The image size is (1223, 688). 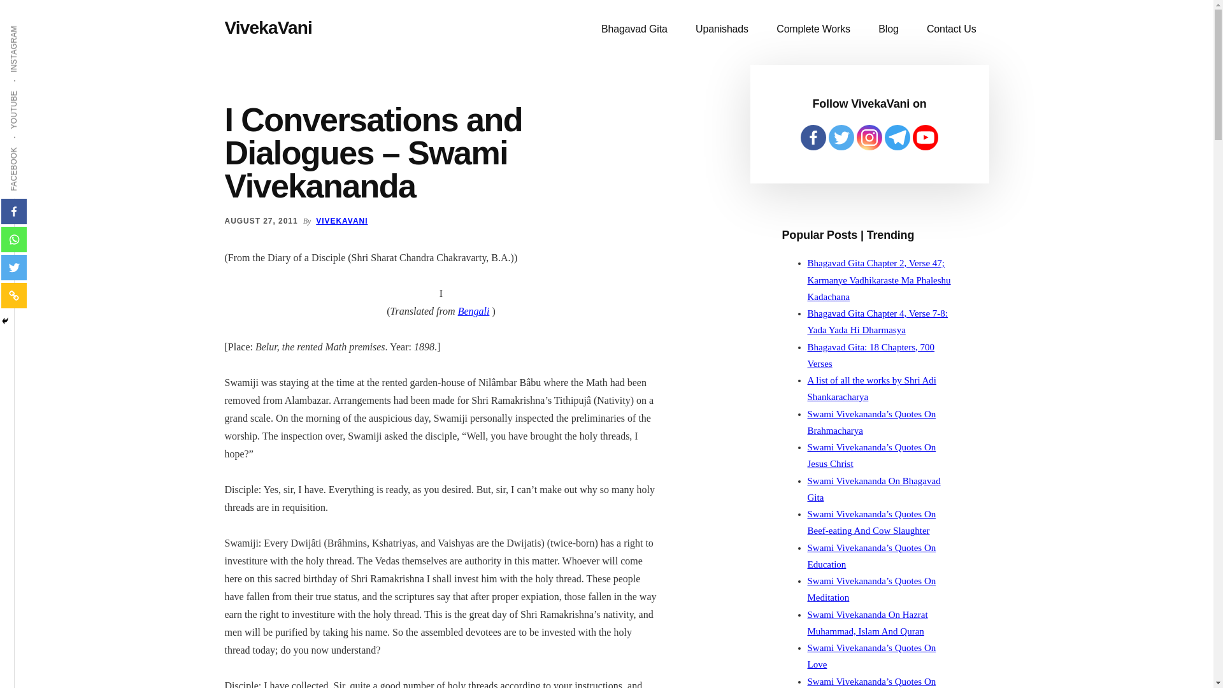 I want to click on Complete Works, so click(x=813, y=29).